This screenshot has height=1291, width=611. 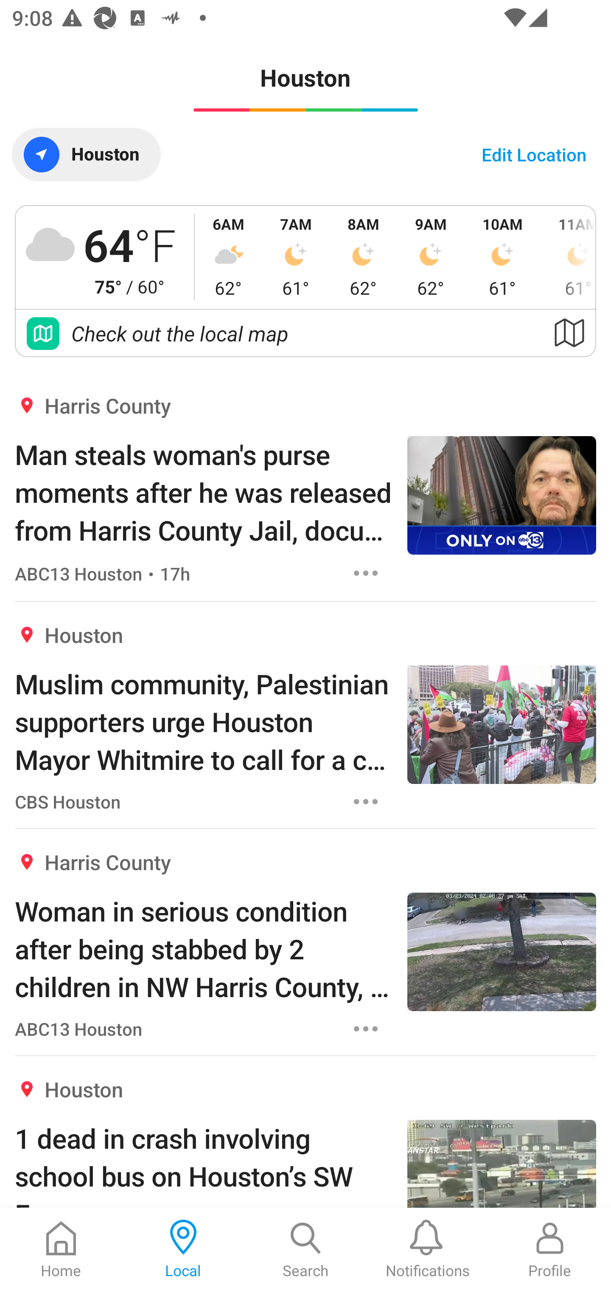 I want to click on Profile, so click(x=550, y=1249).